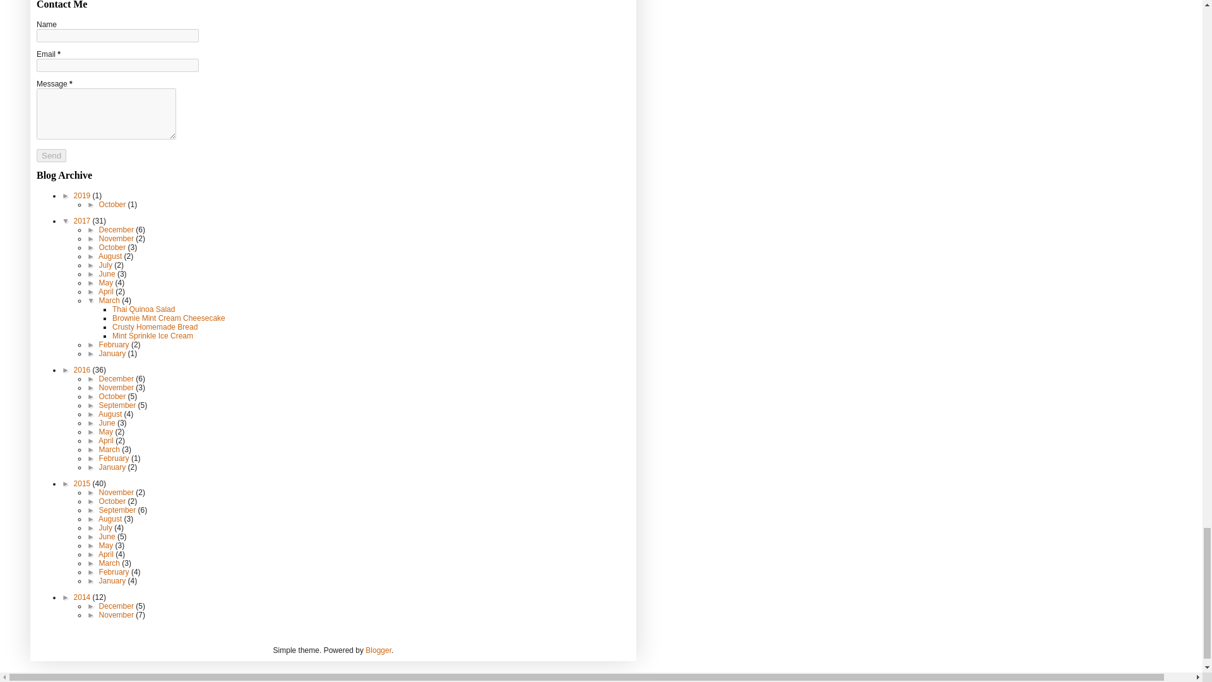  What do you see at coordinates (51, 155) in the screenshot?
I see `Send` at bounding box center [51, 155].